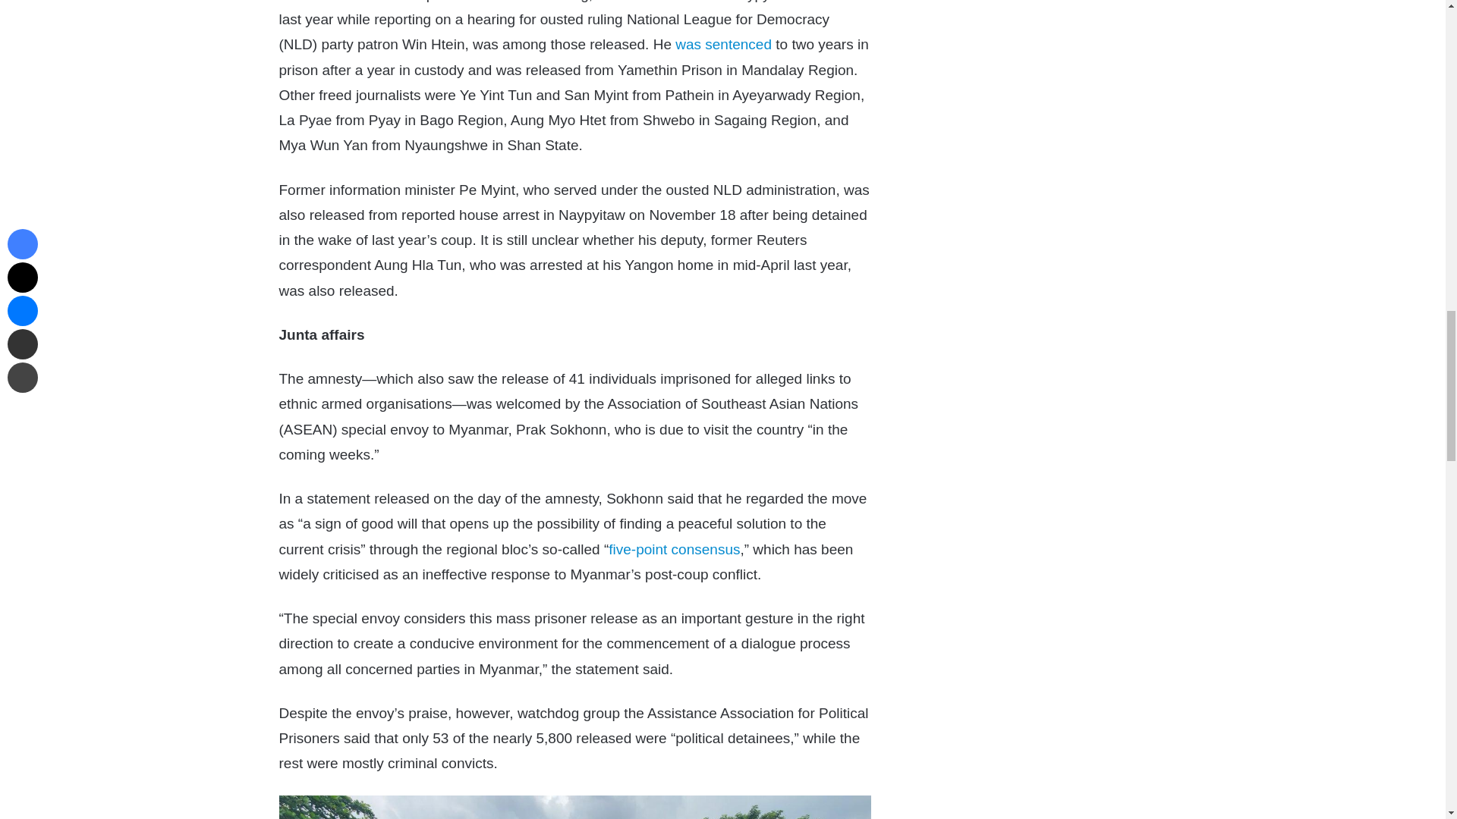 Image resolution: width=1457 pixels, height=819 pixels. Describe the element at coordinates (674, 549) in the screenshot. I see `five-point consensus` at that location.